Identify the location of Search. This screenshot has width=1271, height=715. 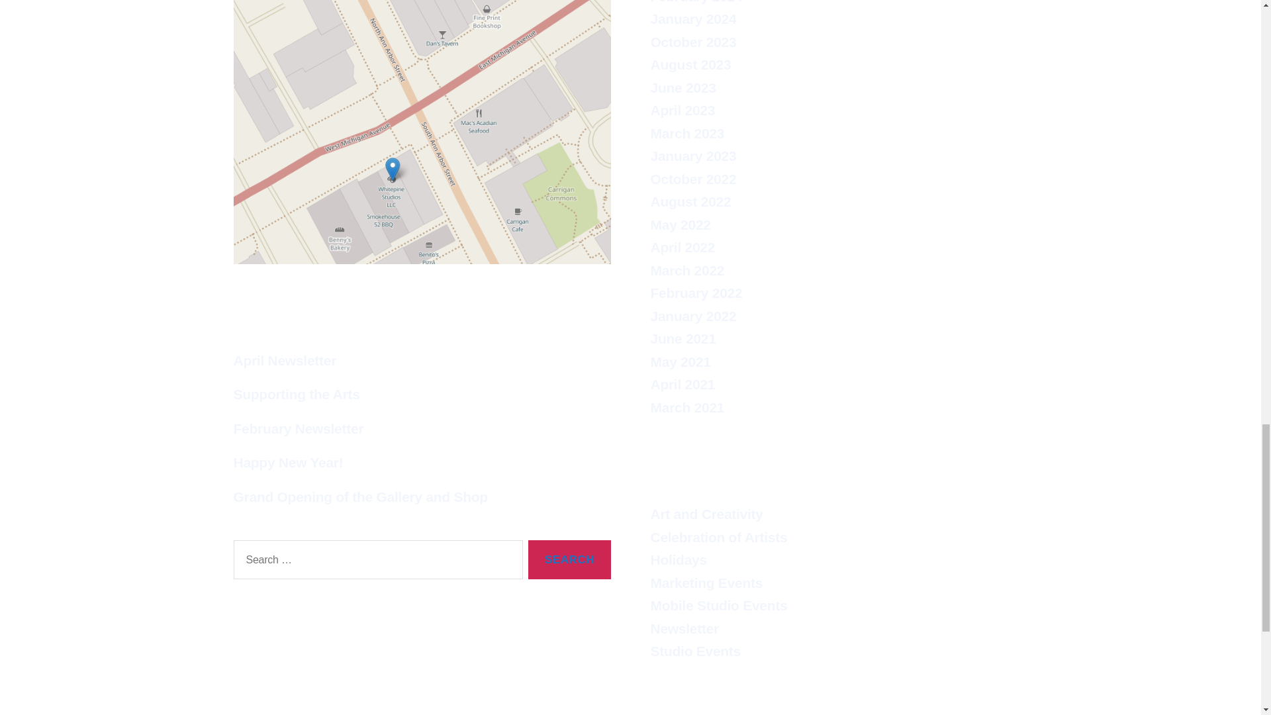
(569, 559).